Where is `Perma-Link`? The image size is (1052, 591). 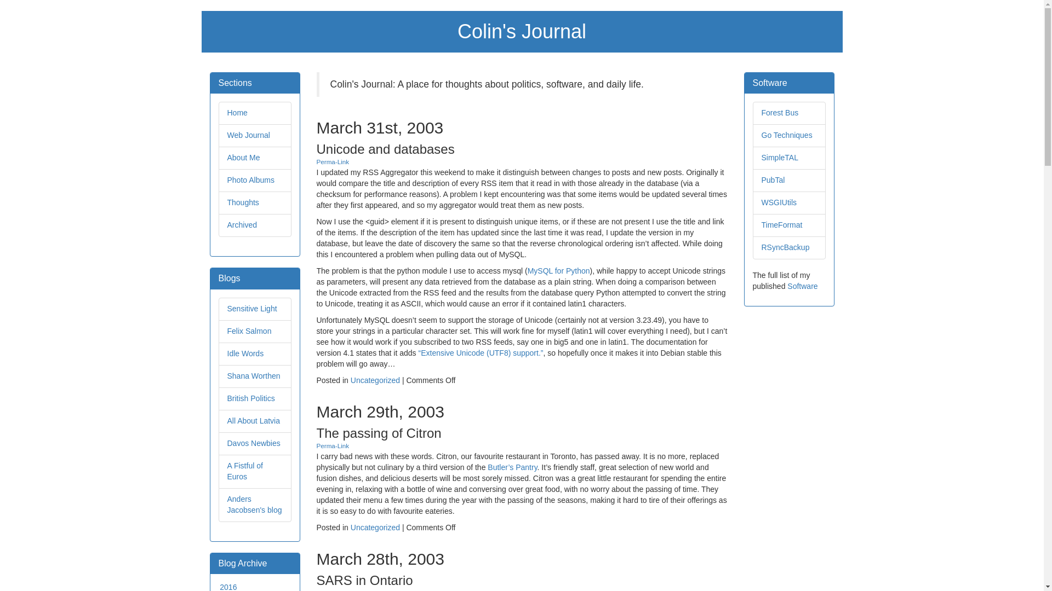
Perma-Link is located at coordinates (333, 445).